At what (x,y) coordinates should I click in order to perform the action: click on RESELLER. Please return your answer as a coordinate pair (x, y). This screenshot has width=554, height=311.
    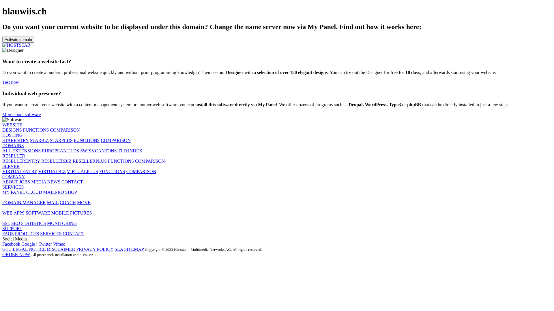
    Looking at the image, I should click on (14, 156).